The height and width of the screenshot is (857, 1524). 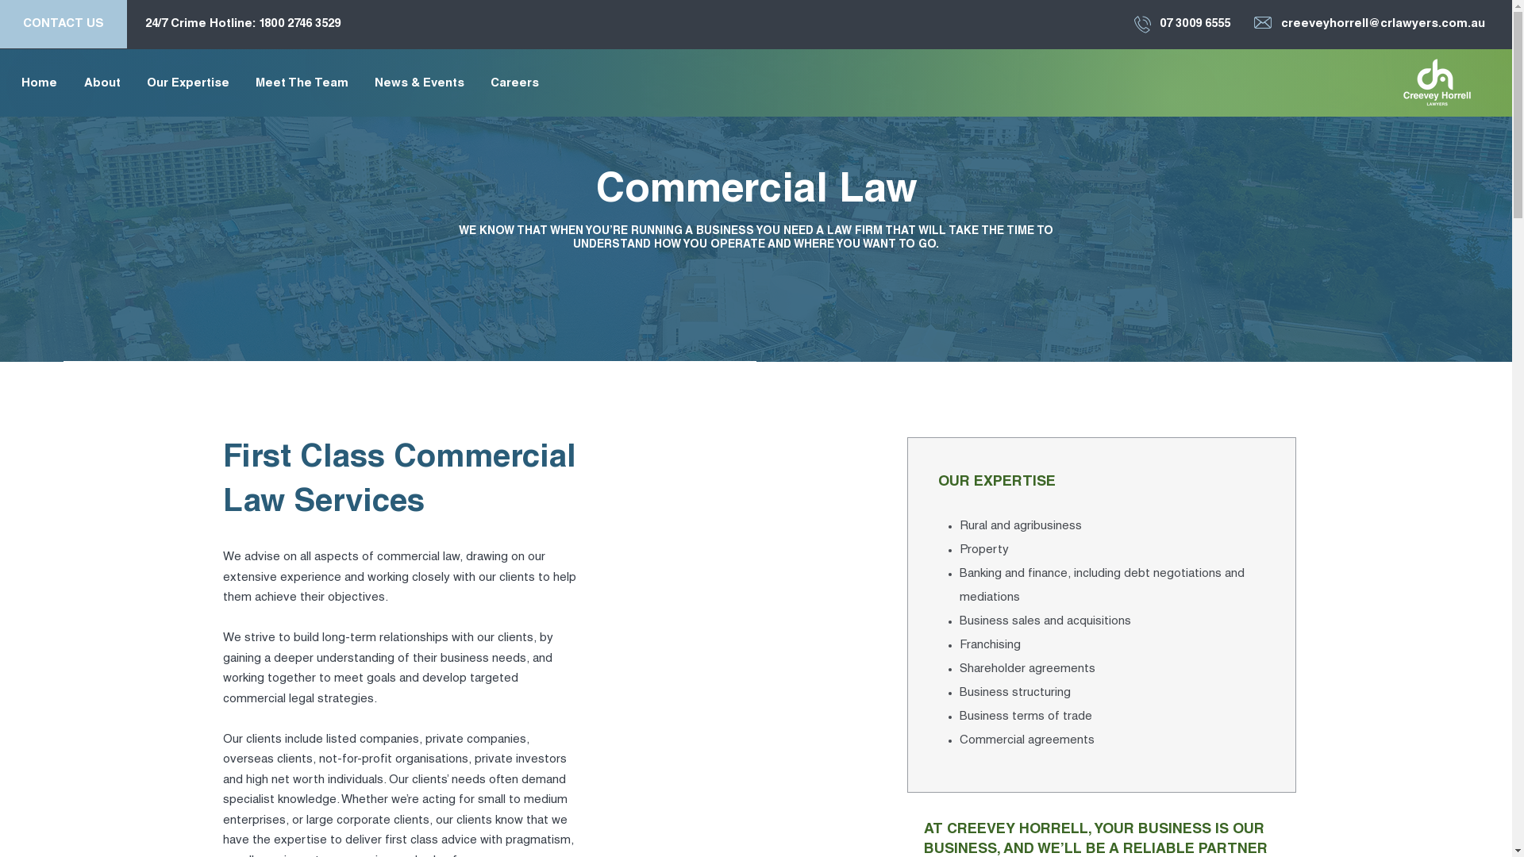 I want to click on 24/7 Crime Hotline: 1800 2746 3529, so click(x=243, y=24).